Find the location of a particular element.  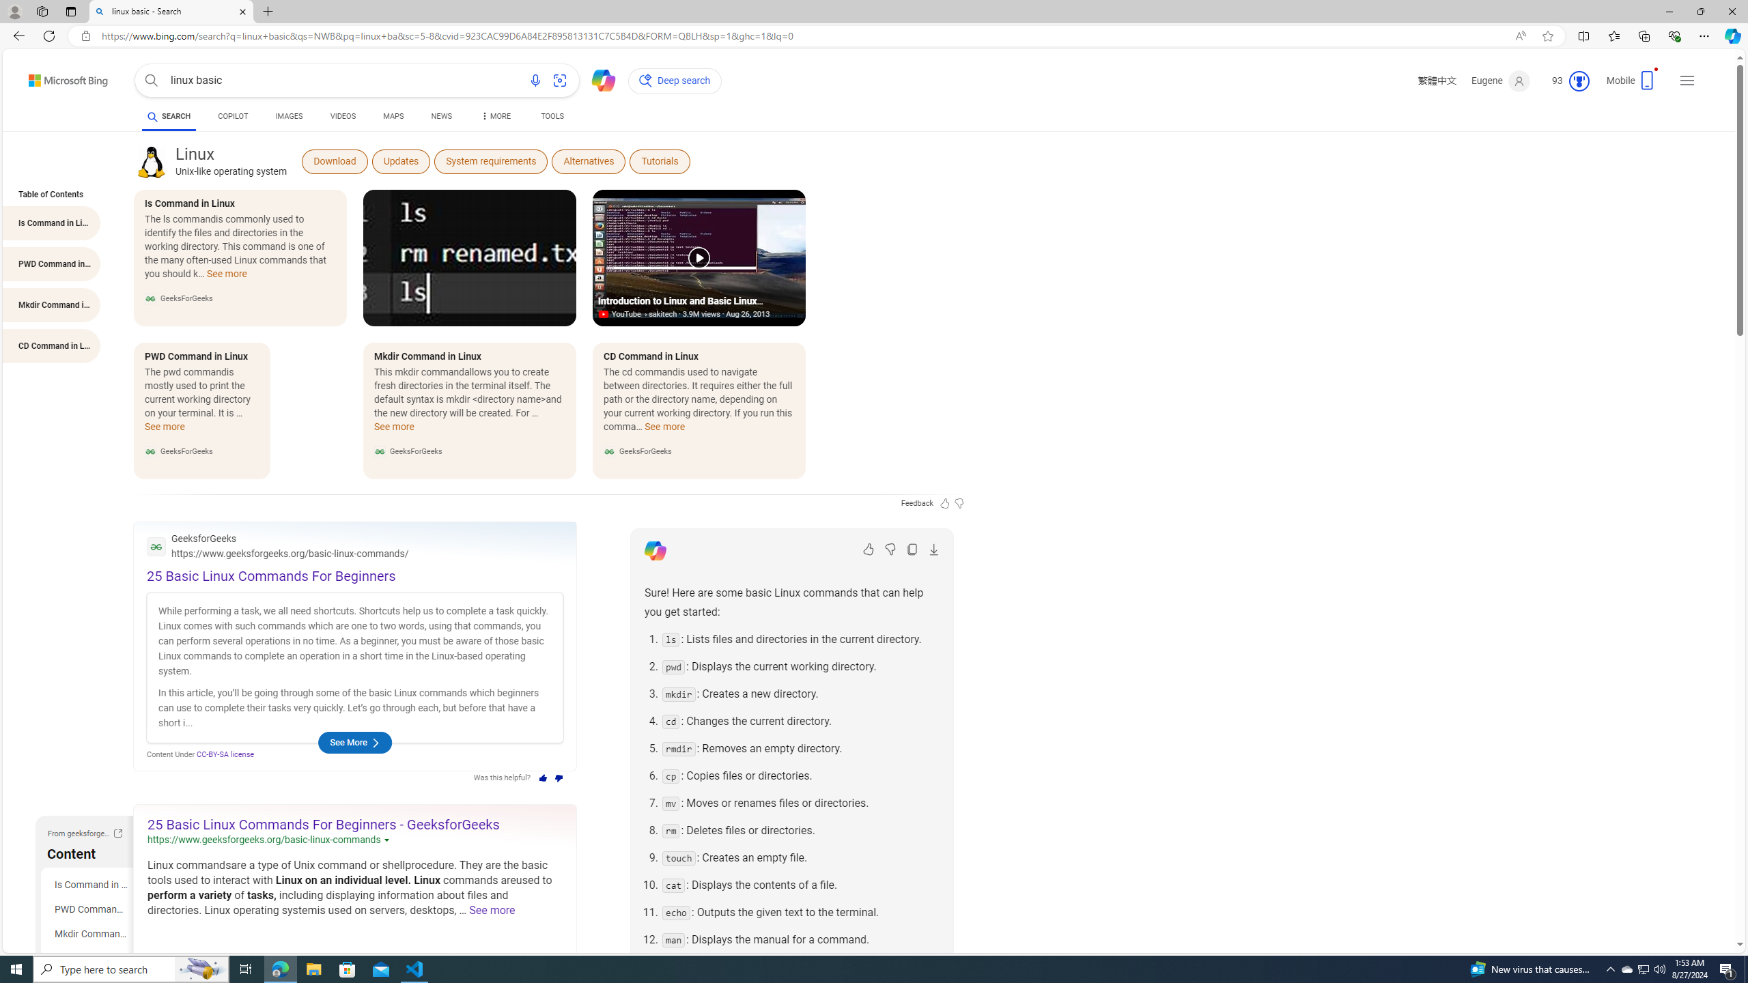

Thumbs up is located at coordinates (542, 778).